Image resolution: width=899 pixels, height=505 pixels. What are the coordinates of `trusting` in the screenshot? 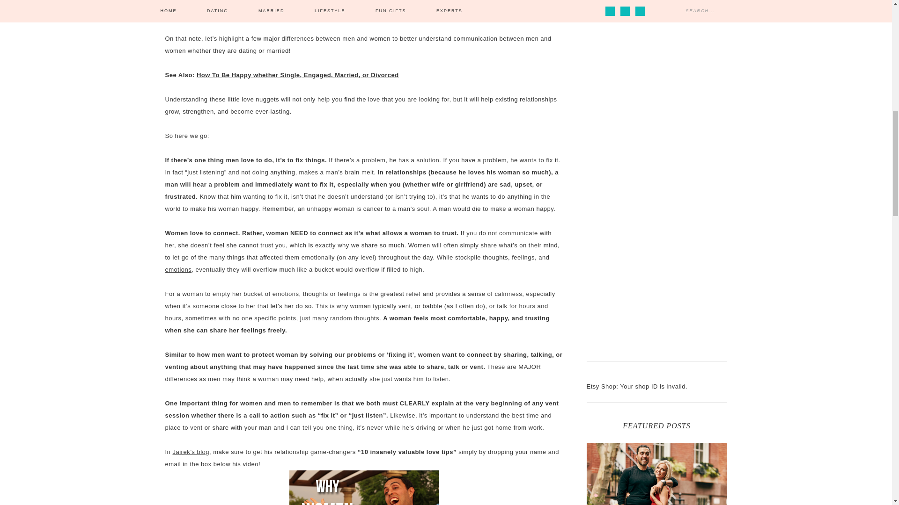 It's located at (537, 318).